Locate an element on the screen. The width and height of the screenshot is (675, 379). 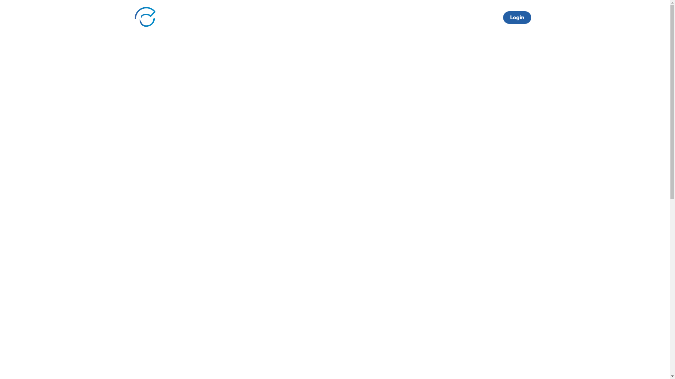
Contact is located at coordinates (482, 20).